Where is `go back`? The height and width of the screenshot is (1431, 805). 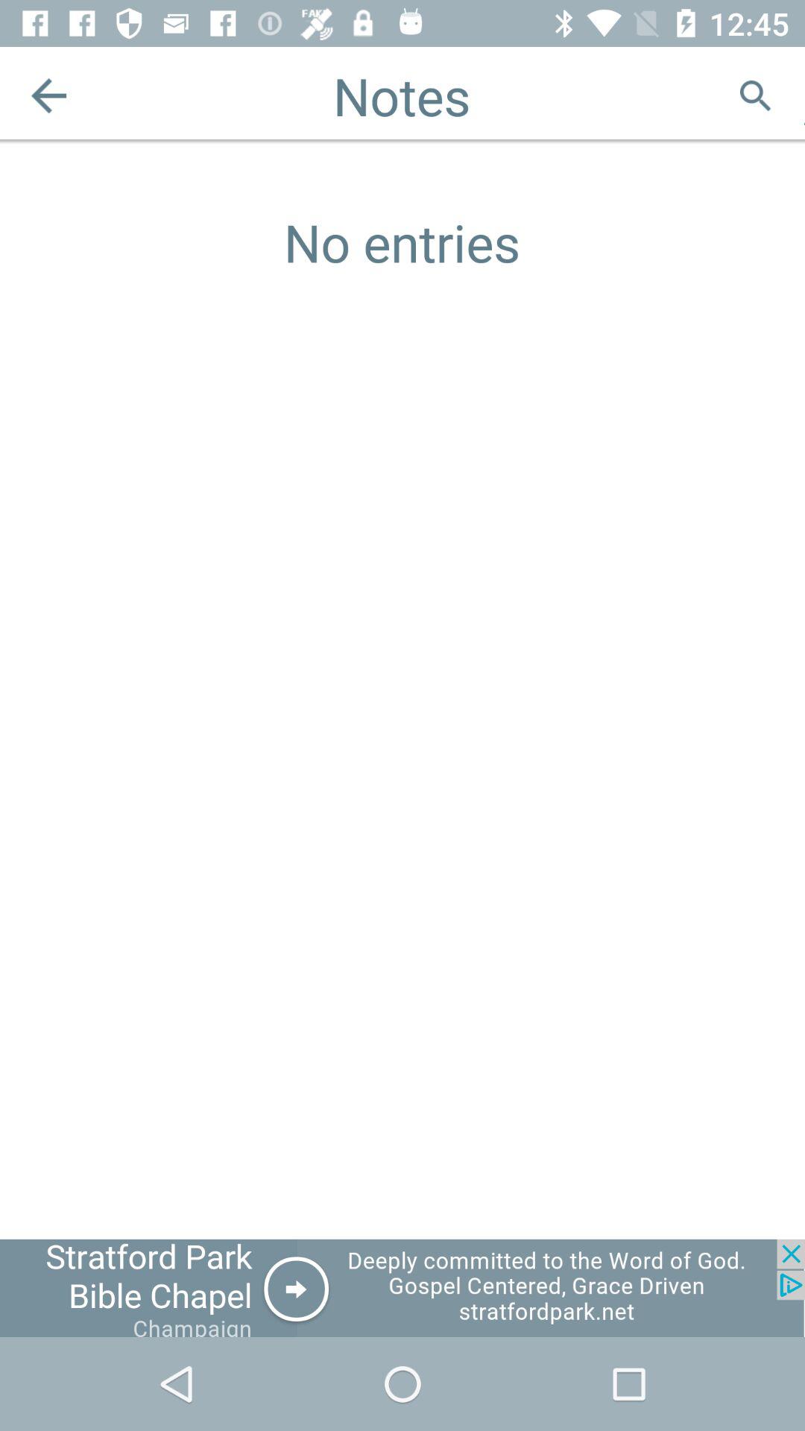 go back is located at coordinates (49, 95).